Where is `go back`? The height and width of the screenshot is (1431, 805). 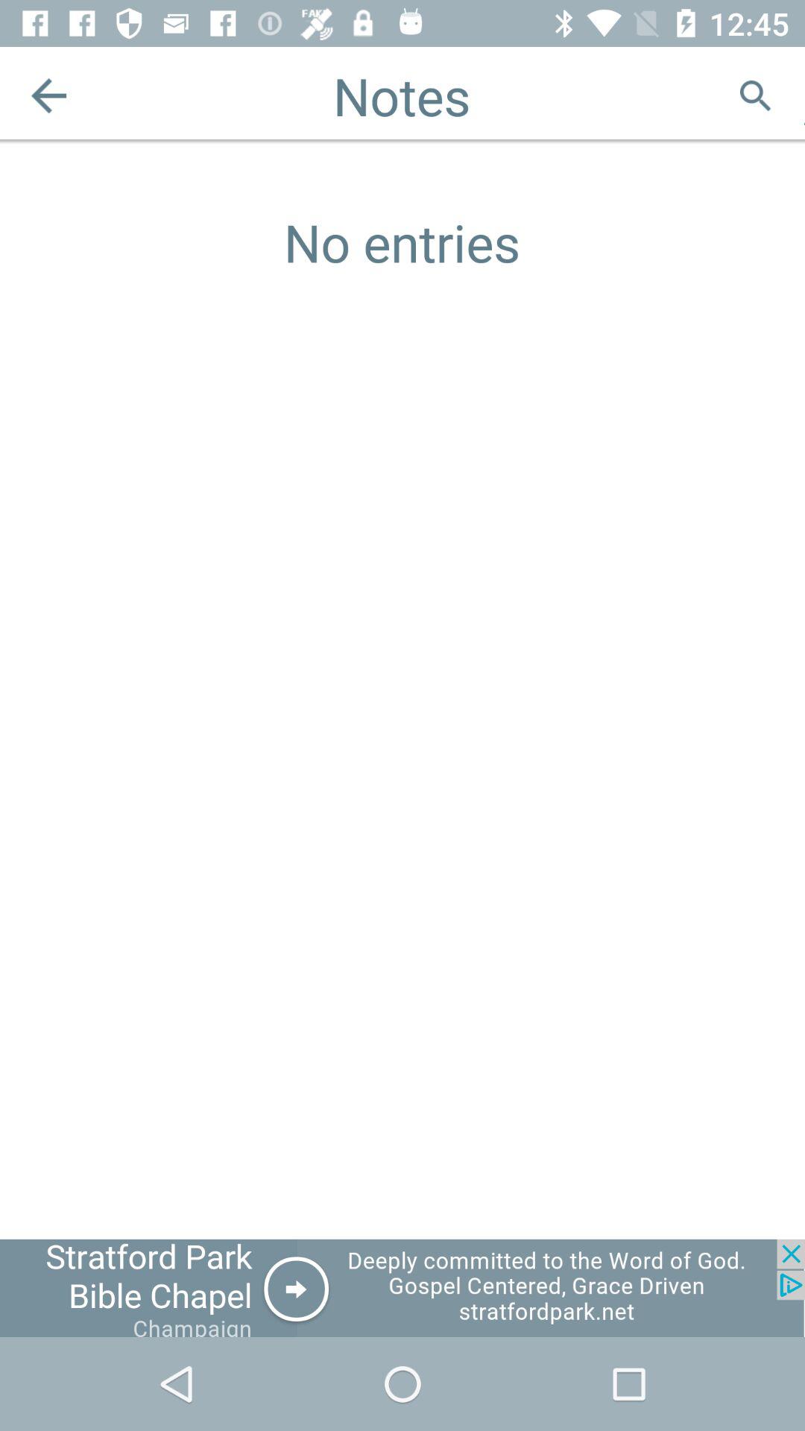 go back is located at coordinates (49, 95).